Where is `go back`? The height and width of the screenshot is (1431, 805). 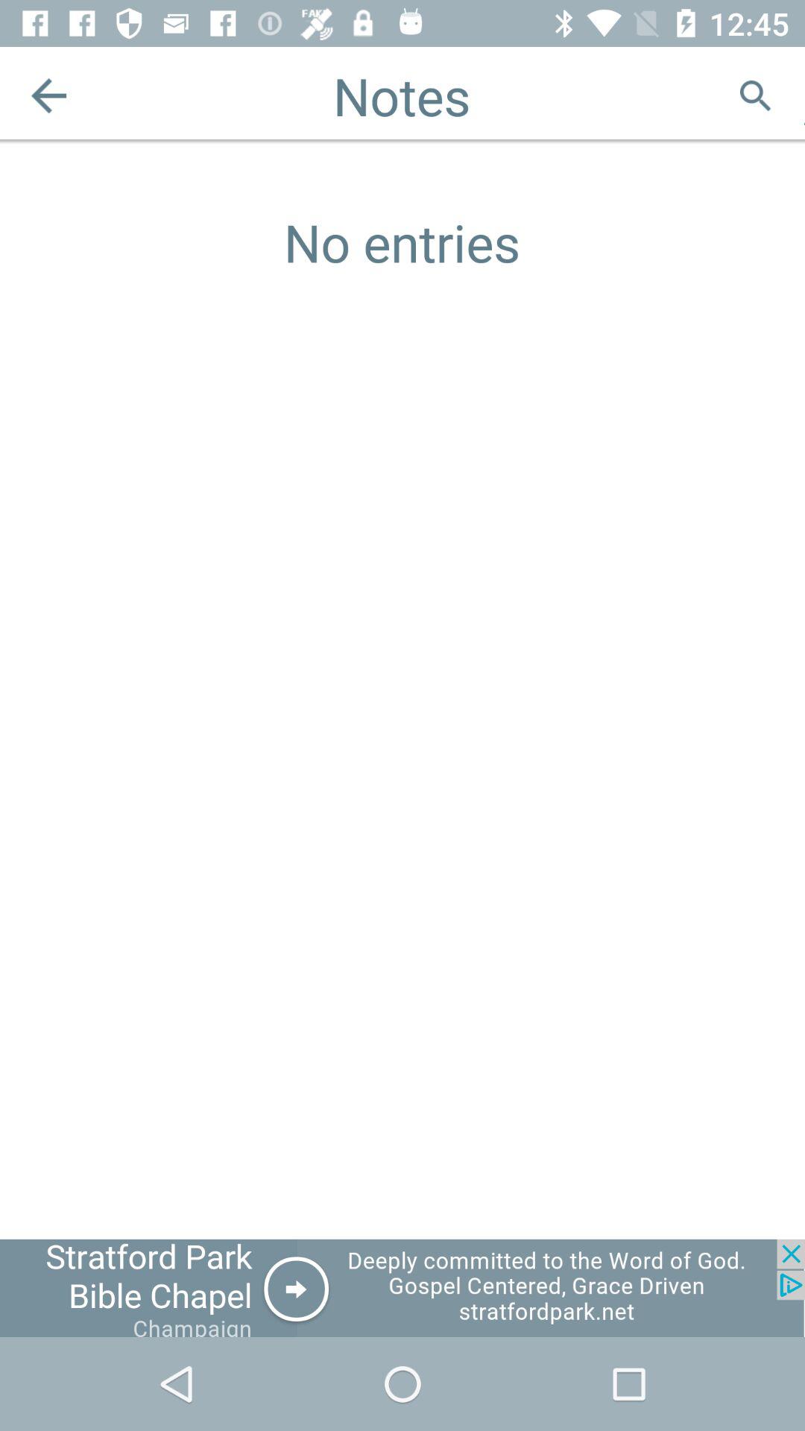 go back is located at coordinates (49, 95).